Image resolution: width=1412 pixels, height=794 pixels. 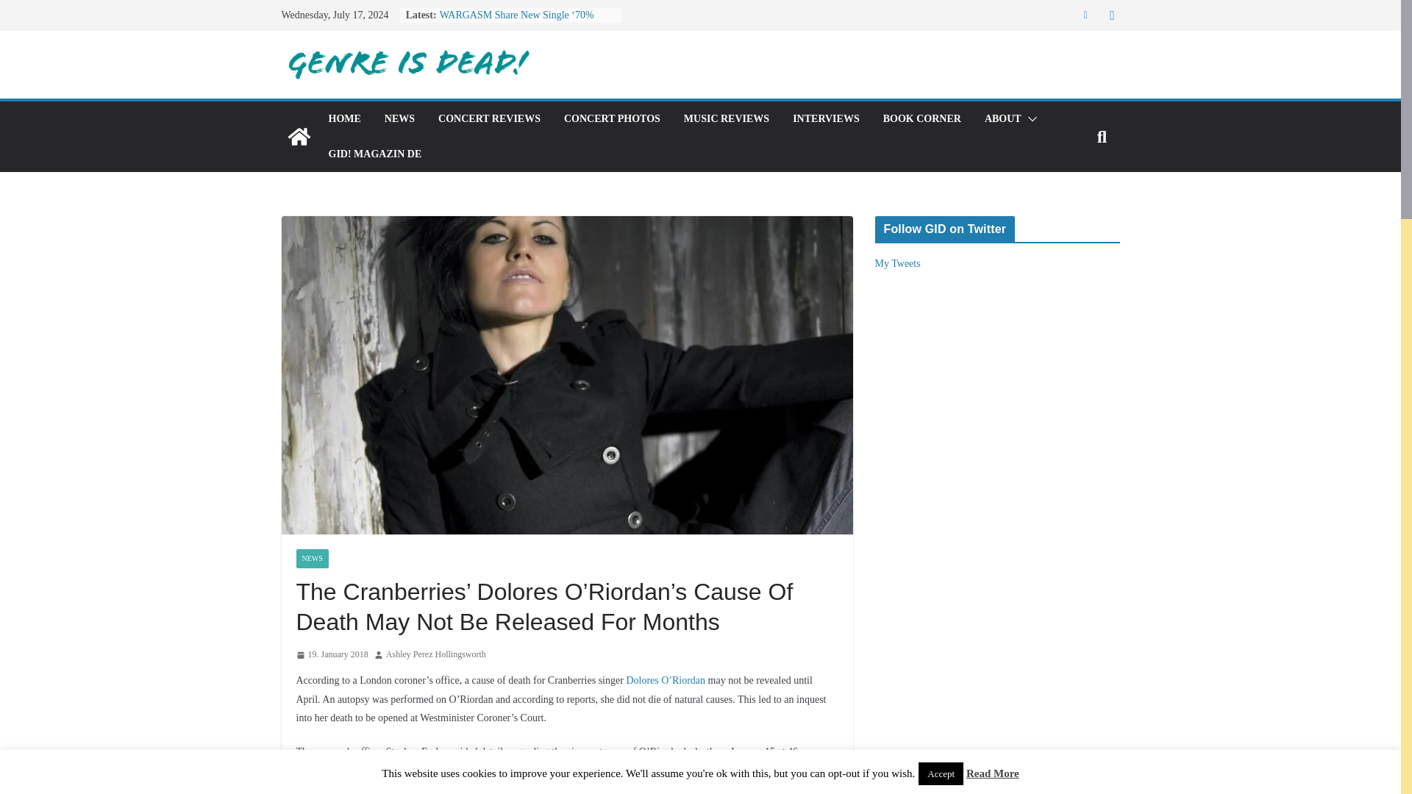 I want to click on GENRE IS DEAD!, so click(x=299, y=137).